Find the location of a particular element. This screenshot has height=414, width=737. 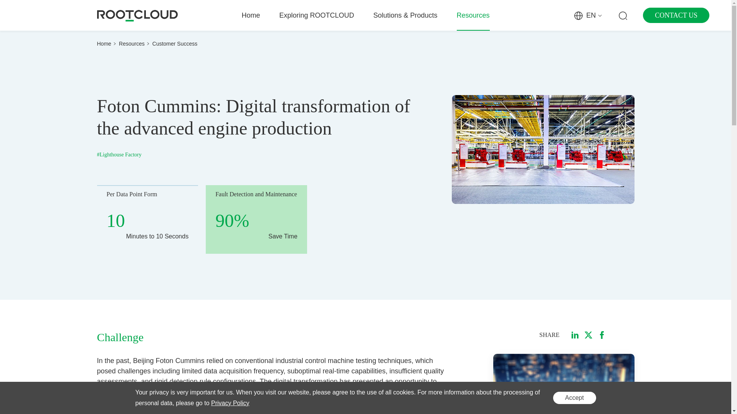

Share to Linkedin is located at coordinates (575, 335).